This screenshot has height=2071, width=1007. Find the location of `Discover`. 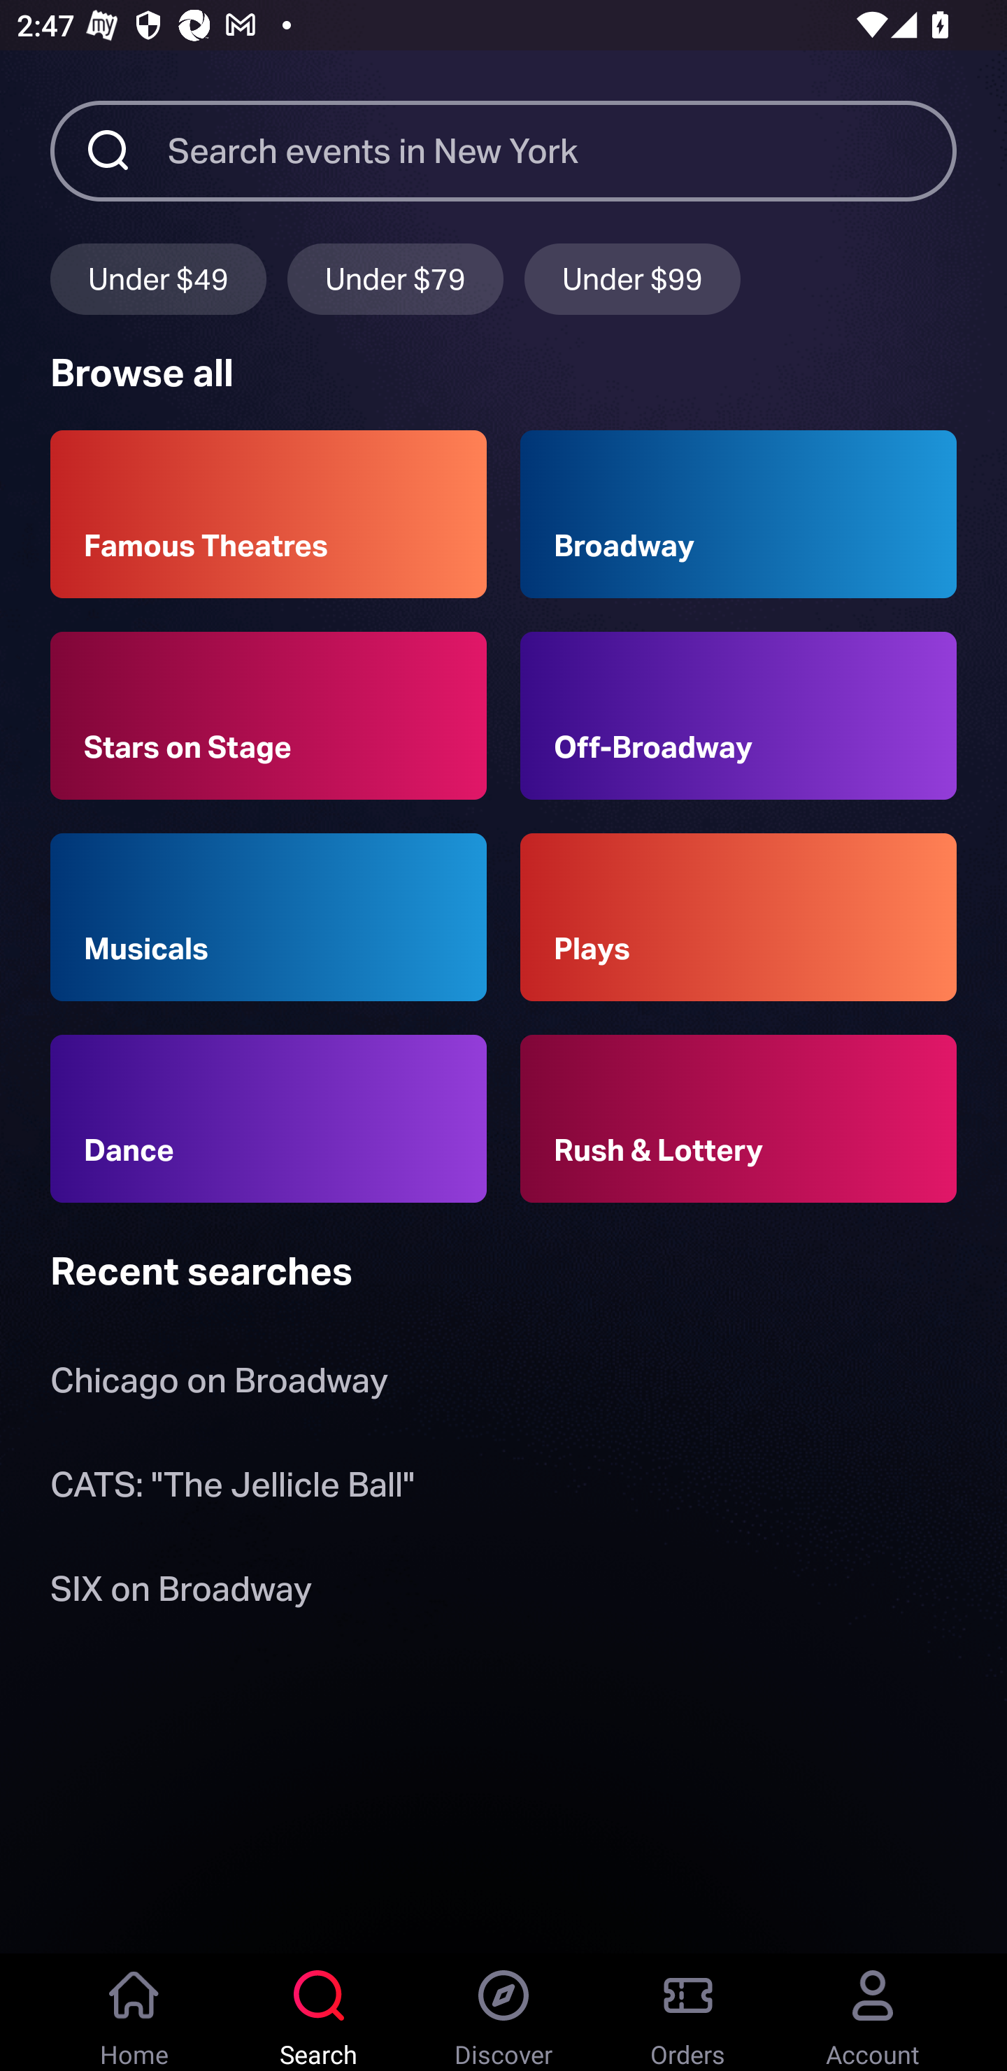

Discover is located at coordinates (503, 2012).